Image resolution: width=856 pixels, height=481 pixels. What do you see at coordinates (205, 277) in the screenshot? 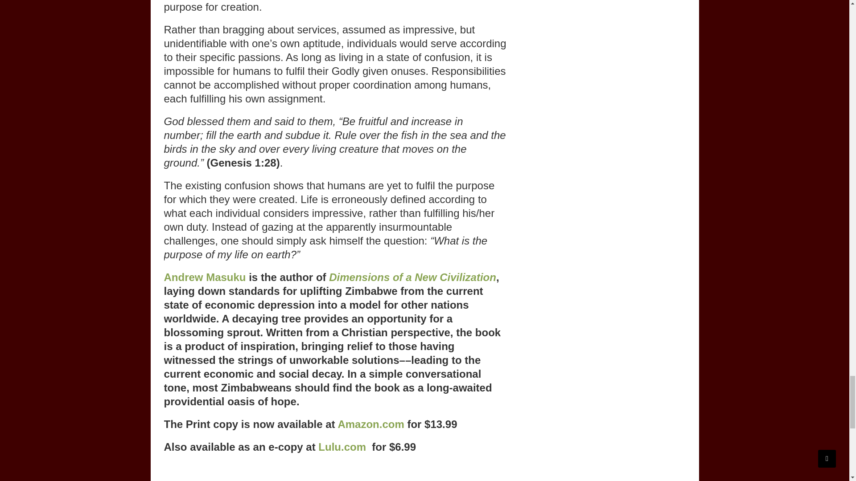
I see `Andrew Masuku` at bounding box center [205, 277].